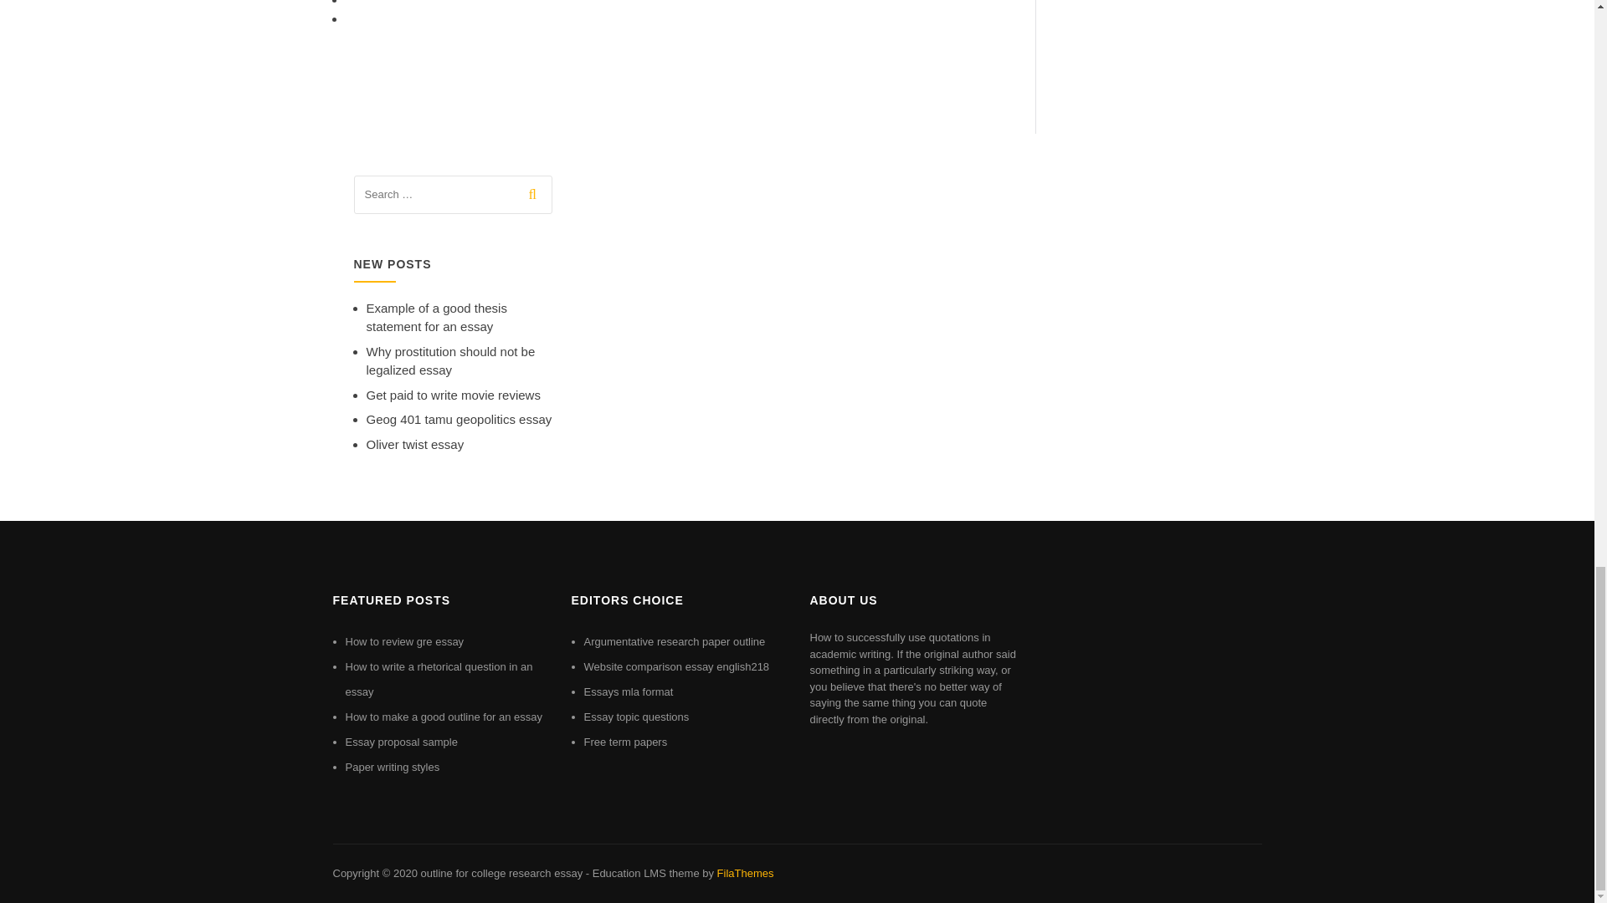 The image size is (1607, 903). Describe the element at coordinates (675, 642) in the screenshot. I see `Argumentative research paper outline` at that location.